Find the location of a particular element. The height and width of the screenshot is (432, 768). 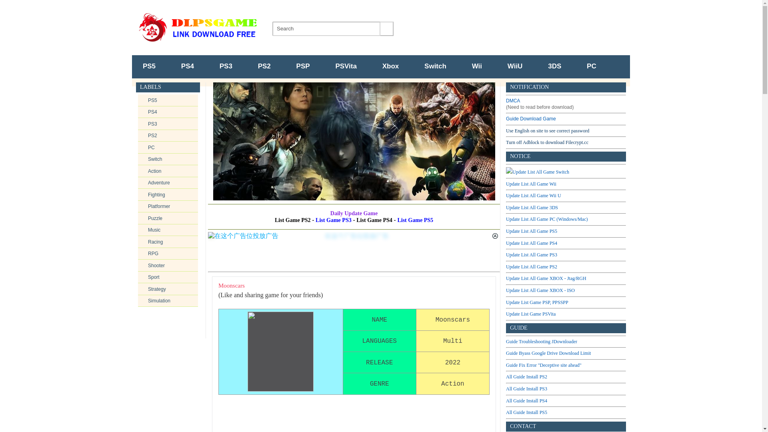

List Game PS5 is located at coordinates (415, 220).